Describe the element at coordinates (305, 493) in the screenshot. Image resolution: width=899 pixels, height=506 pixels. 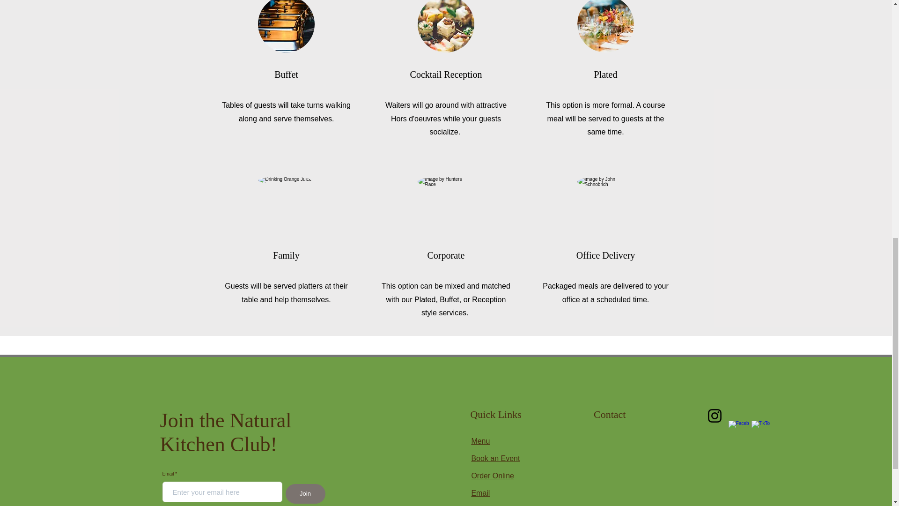
I see `Join` at that location.